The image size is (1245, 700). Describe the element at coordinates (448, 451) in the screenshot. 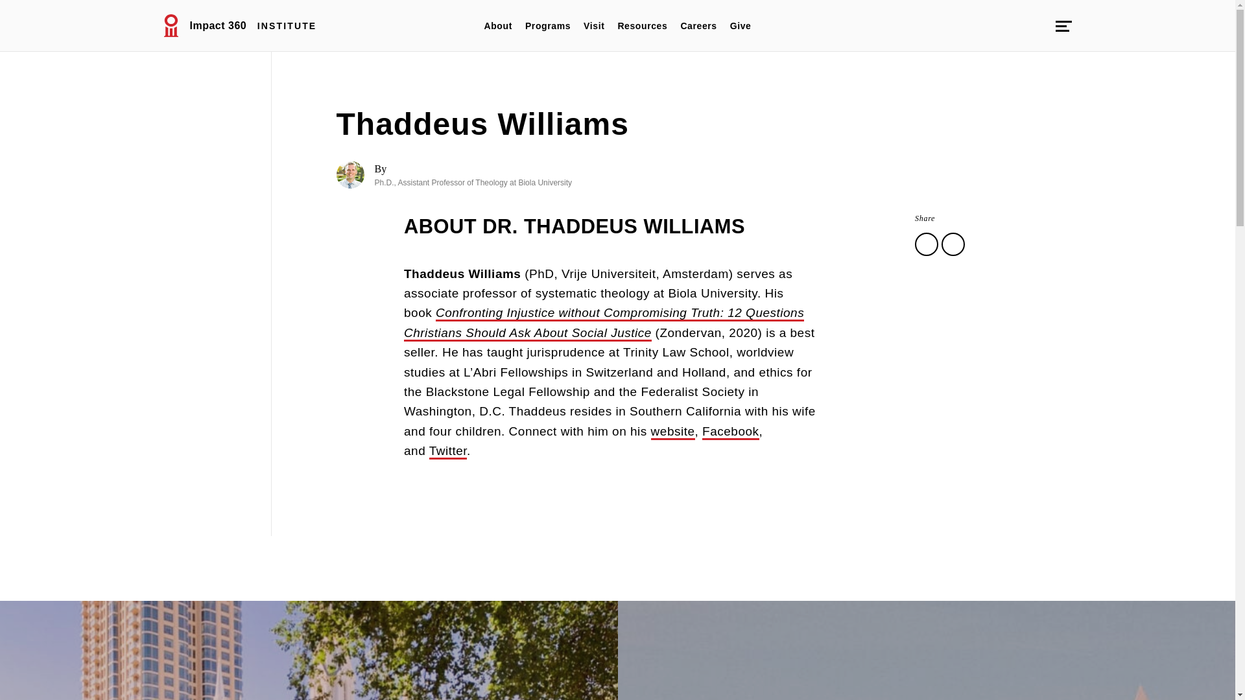

I see `Twitter` at that location.